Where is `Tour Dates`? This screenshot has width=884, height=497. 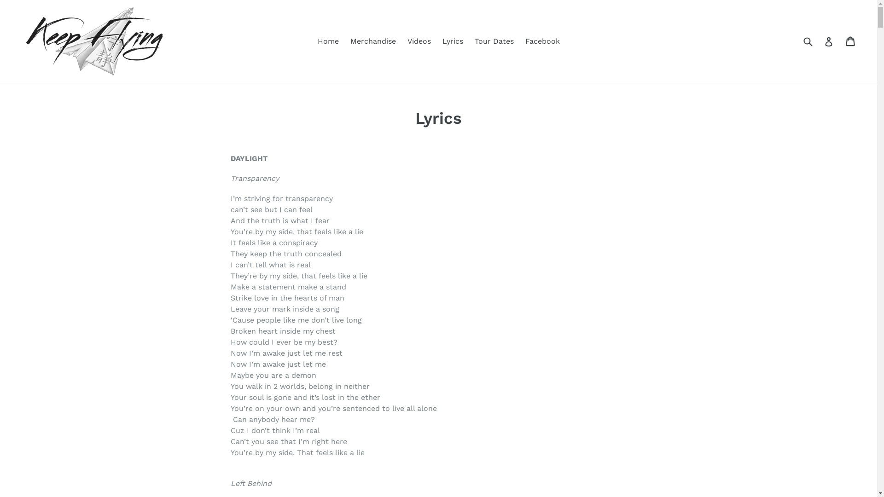 Tour Dates is located at coordinates (494, 41).